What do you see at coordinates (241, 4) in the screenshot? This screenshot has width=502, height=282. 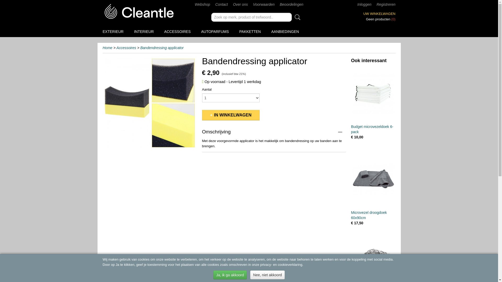 I see `Over ons` at bounding box center [241, 4].